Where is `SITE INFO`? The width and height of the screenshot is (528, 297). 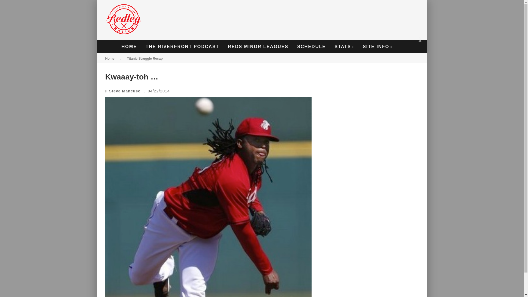 SITE INFO is located at coordinates (377, 47).